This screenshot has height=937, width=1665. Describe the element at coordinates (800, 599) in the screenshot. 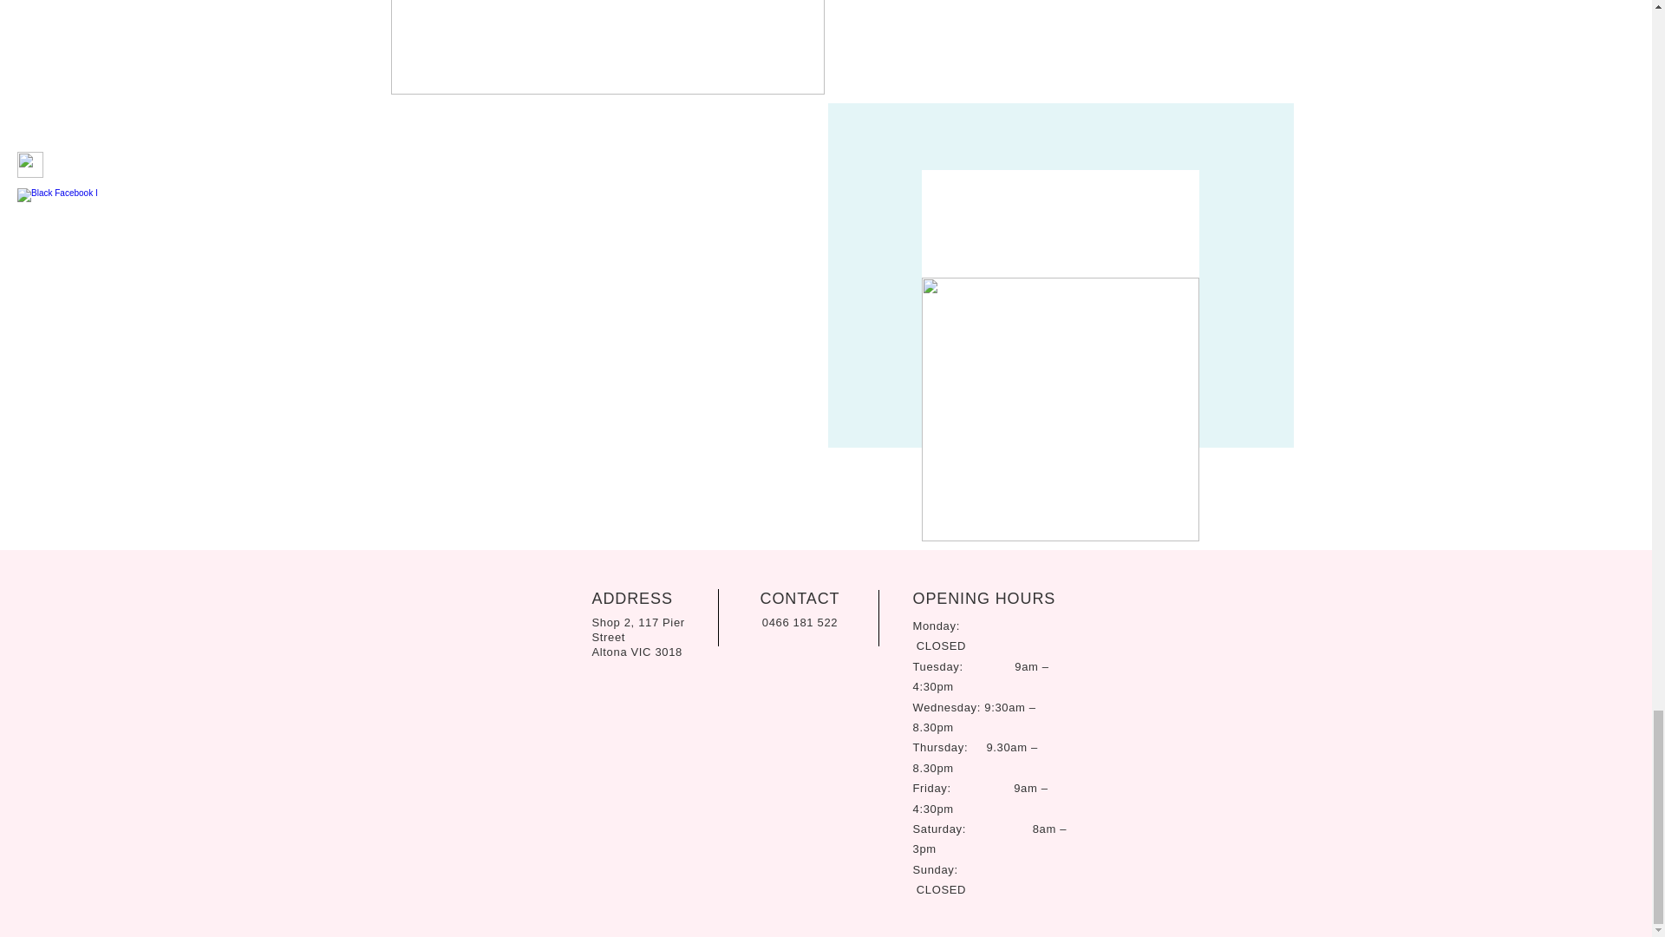

I see `CONTACT` at that location.